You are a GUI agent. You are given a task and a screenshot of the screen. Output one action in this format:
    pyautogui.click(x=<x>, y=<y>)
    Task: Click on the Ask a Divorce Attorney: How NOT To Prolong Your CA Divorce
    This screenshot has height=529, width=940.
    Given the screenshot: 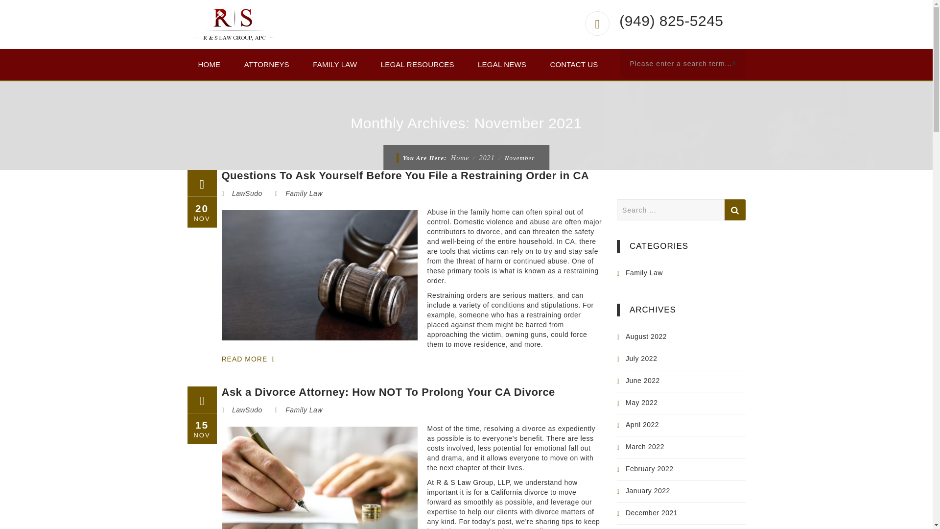 What is the action you would take?
    pyautogui.click(x=388, y=392)
    